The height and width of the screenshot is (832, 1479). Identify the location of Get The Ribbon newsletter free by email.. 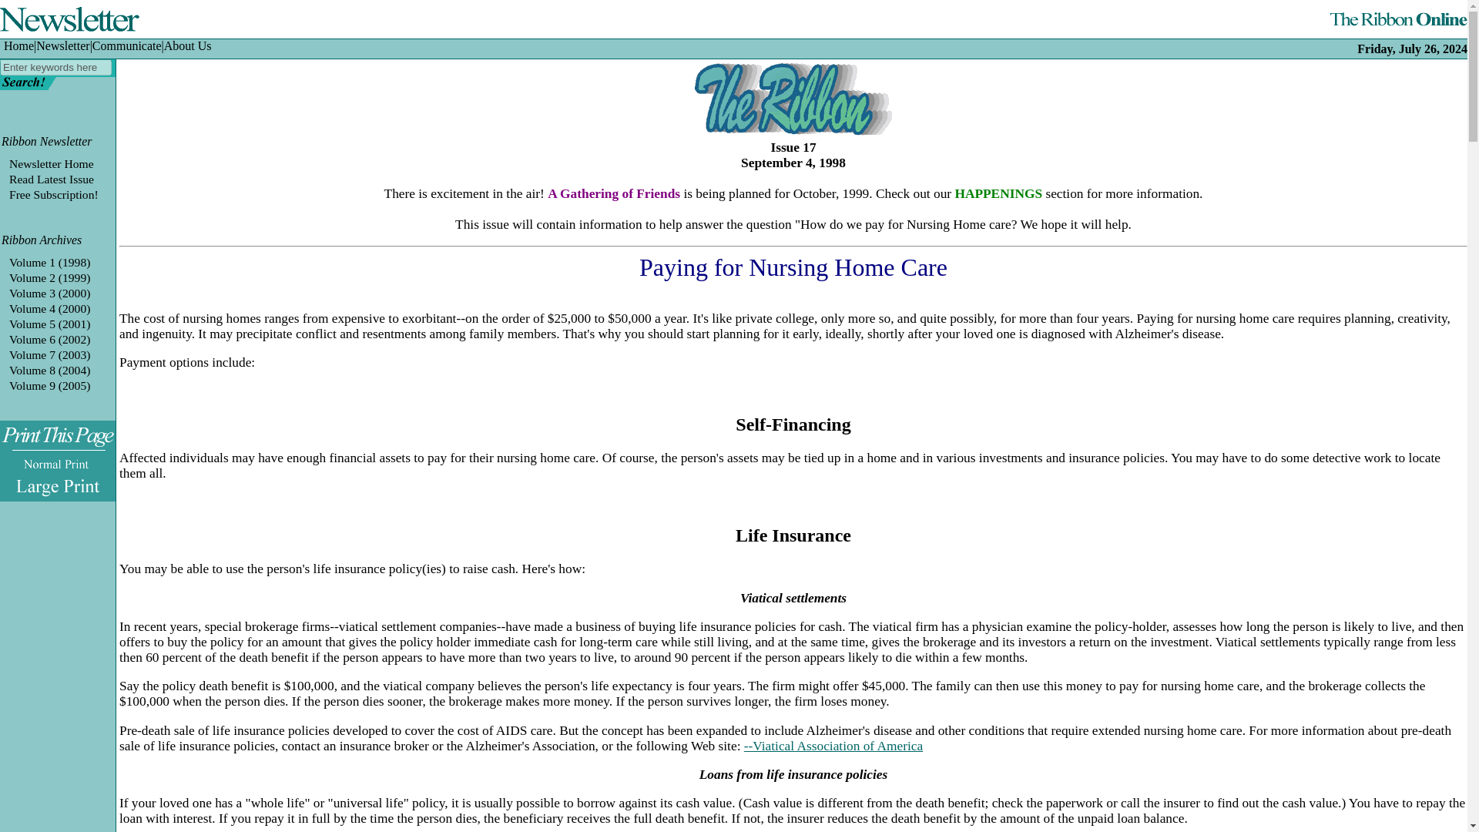
(54, 194).